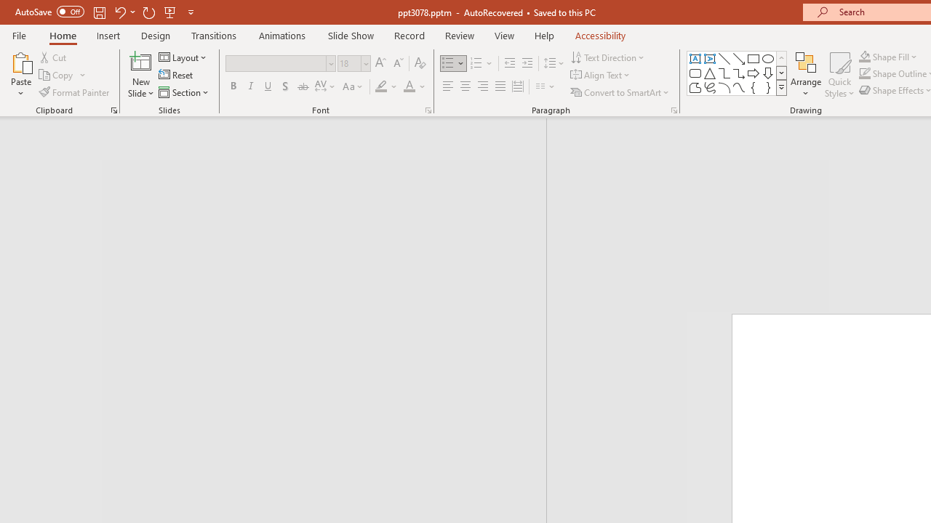  I want to click on New Text Document, so click(627, 247).